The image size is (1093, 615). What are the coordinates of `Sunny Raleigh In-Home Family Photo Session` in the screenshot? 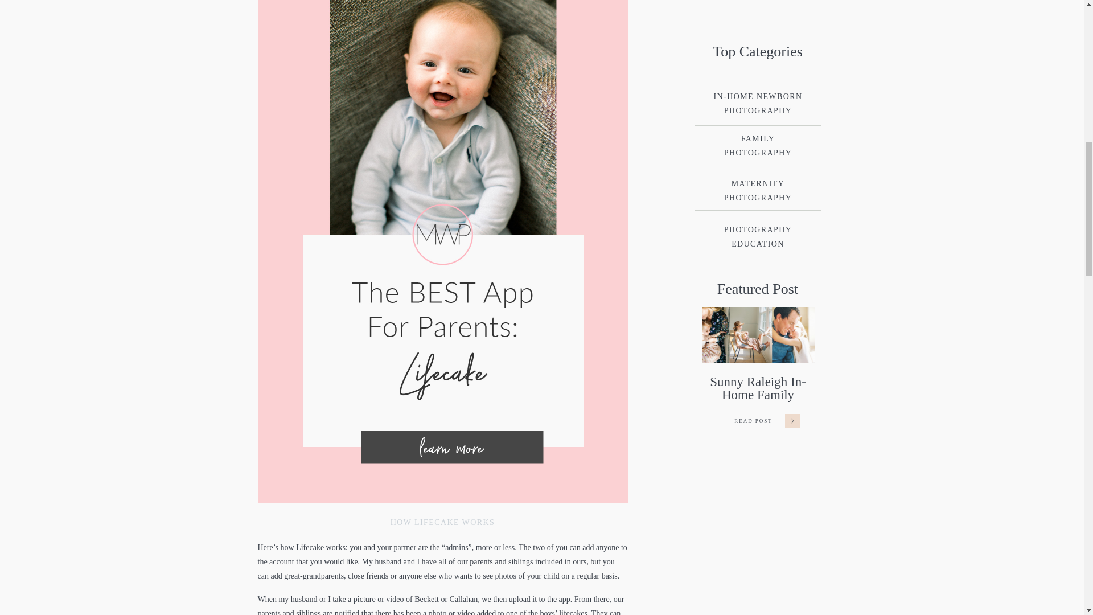 It's located at (754, 422).